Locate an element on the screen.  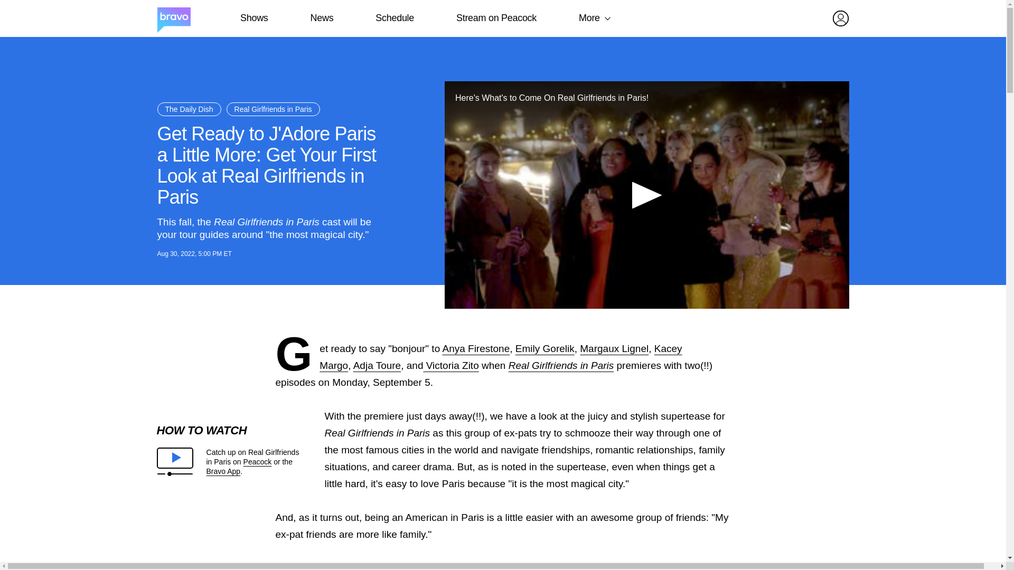
Emily Gorelik is located at coordinates (545, 348).